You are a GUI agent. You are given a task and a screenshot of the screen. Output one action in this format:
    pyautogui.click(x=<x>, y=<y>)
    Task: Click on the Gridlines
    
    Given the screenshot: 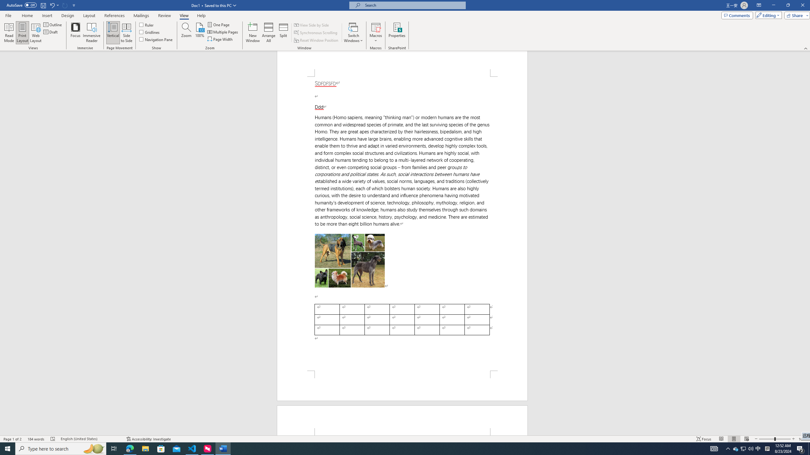 What is the action you would take?
    pyautogui.click(x=150, y=32)
    